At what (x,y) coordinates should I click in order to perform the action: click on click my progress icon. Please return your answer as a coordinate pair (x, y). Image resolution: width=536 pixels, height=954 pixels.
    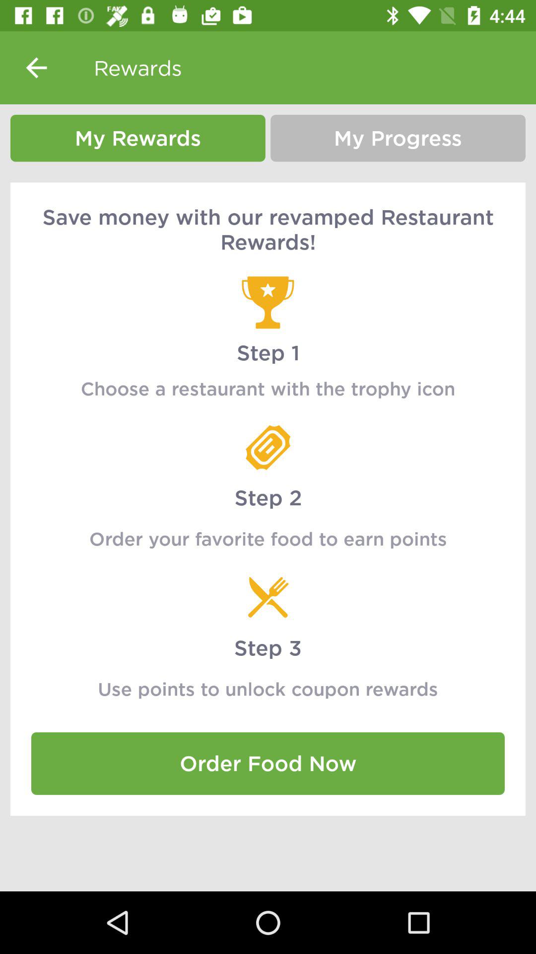
    Looking at the image, I should click on (398, 138).